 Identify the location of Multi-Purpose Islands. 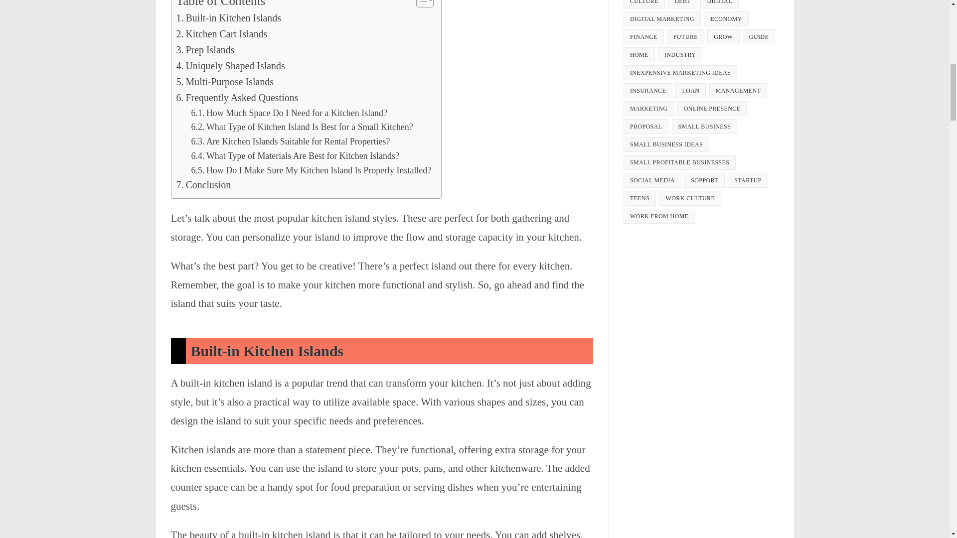
(225, 82).